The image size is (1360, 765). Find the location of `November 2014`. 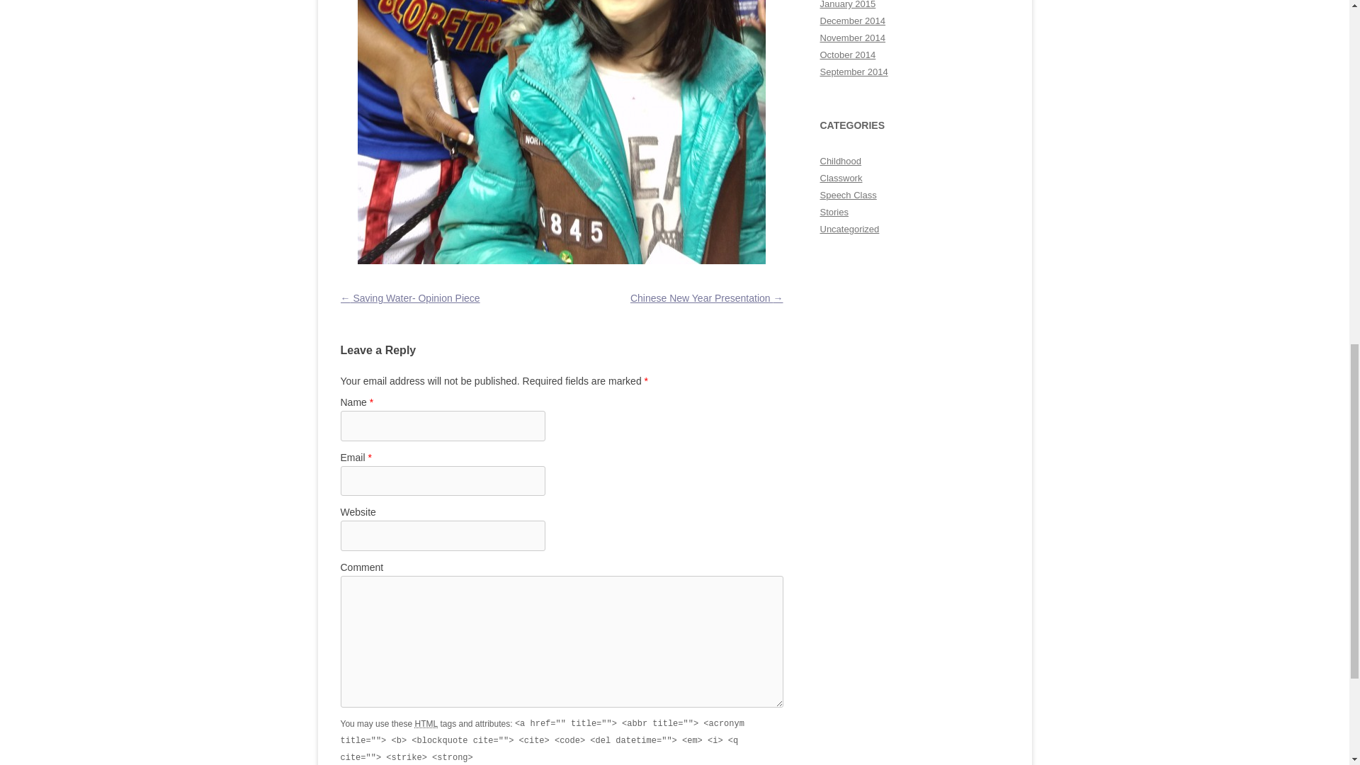

November 2014 is located at coordinates (853, 38).